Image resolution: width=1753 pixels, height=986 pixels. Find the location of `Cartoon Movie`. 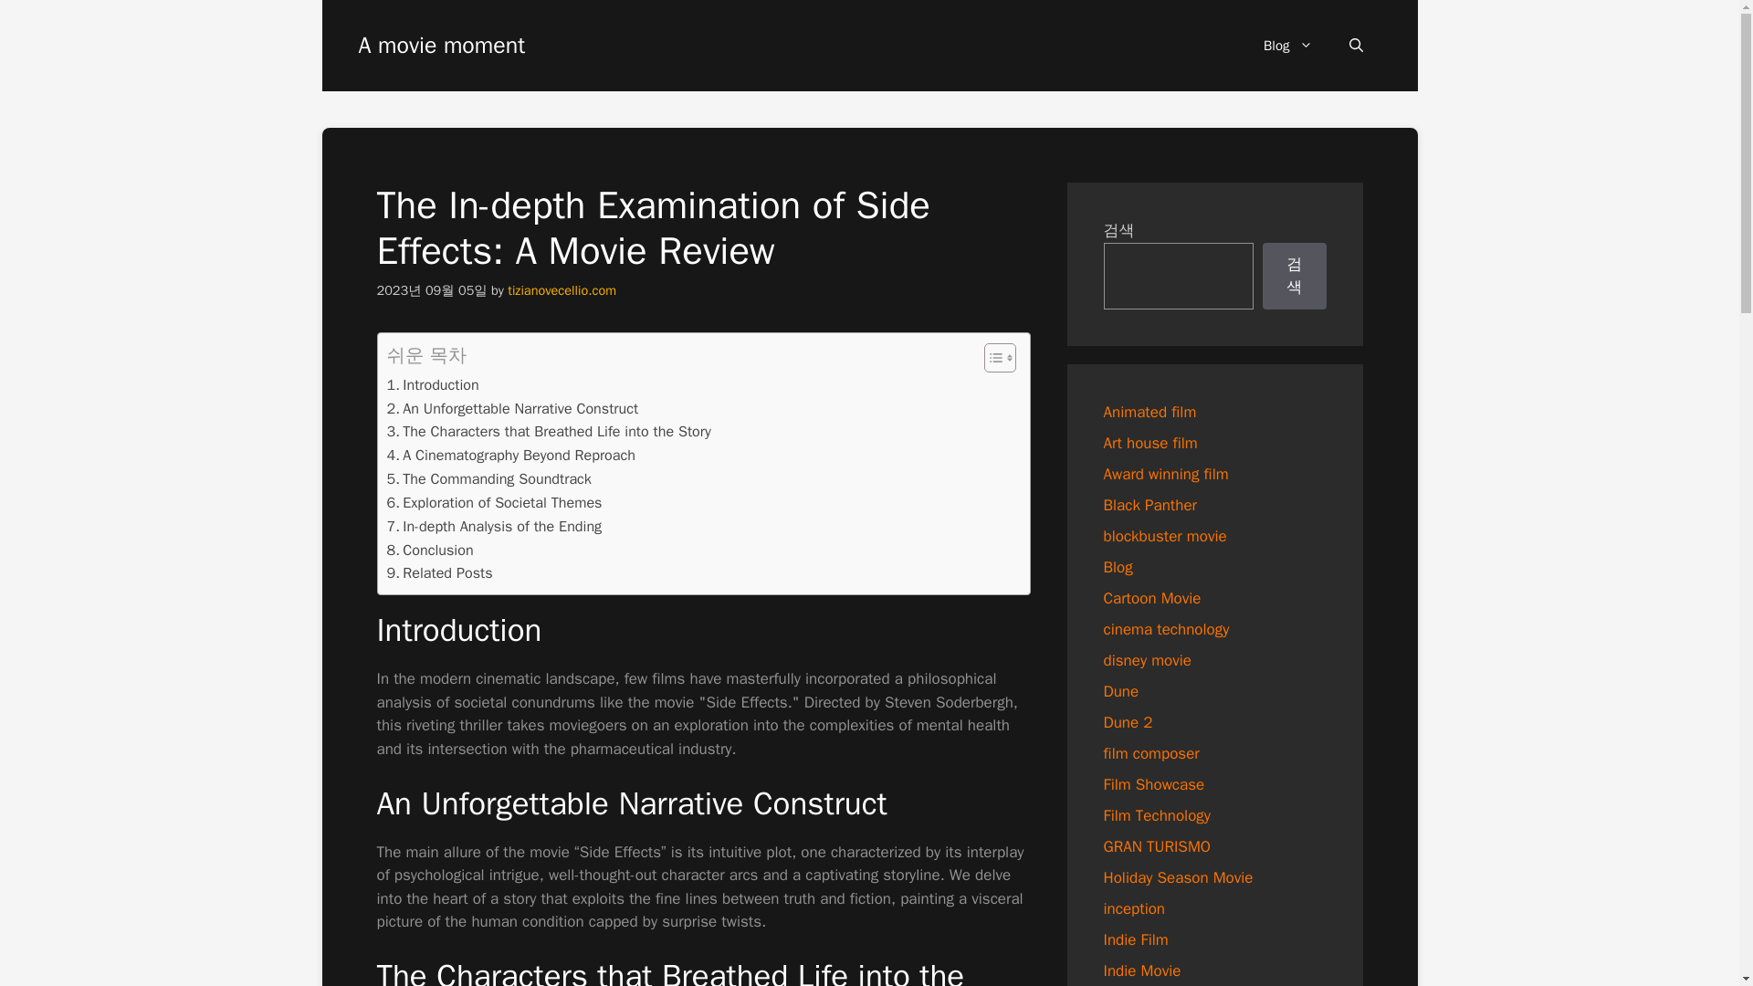

Cartoon Movie is located at coordinates (1151, 597).